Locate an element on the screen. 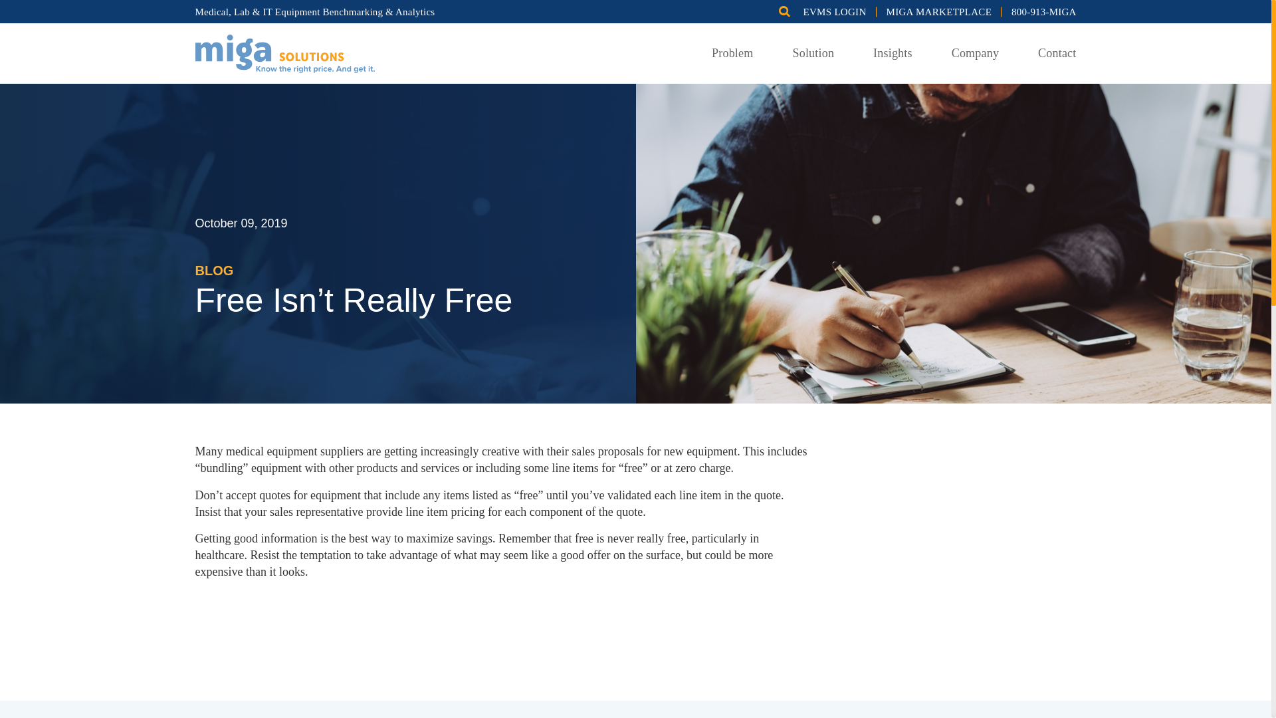 The image size is (1276, 718). EVMS LOGIN is located at coordinates (834, 11).